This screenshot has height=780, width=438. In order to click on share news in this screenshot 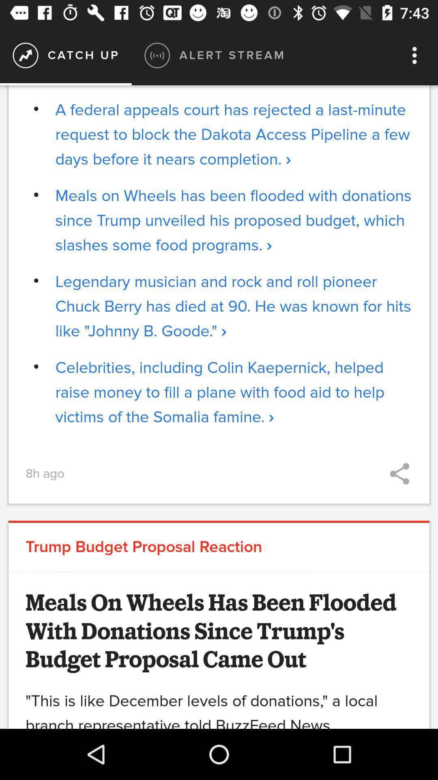, I will do `click(400, 474)`.